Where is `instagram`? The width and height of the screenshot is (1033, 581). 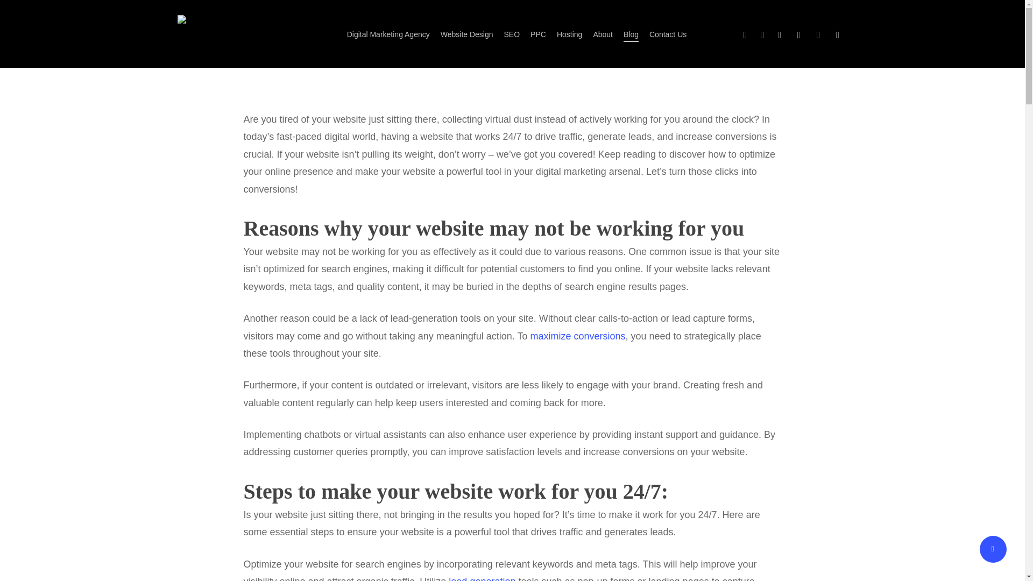 instagram is located at coordinates (798, 33).